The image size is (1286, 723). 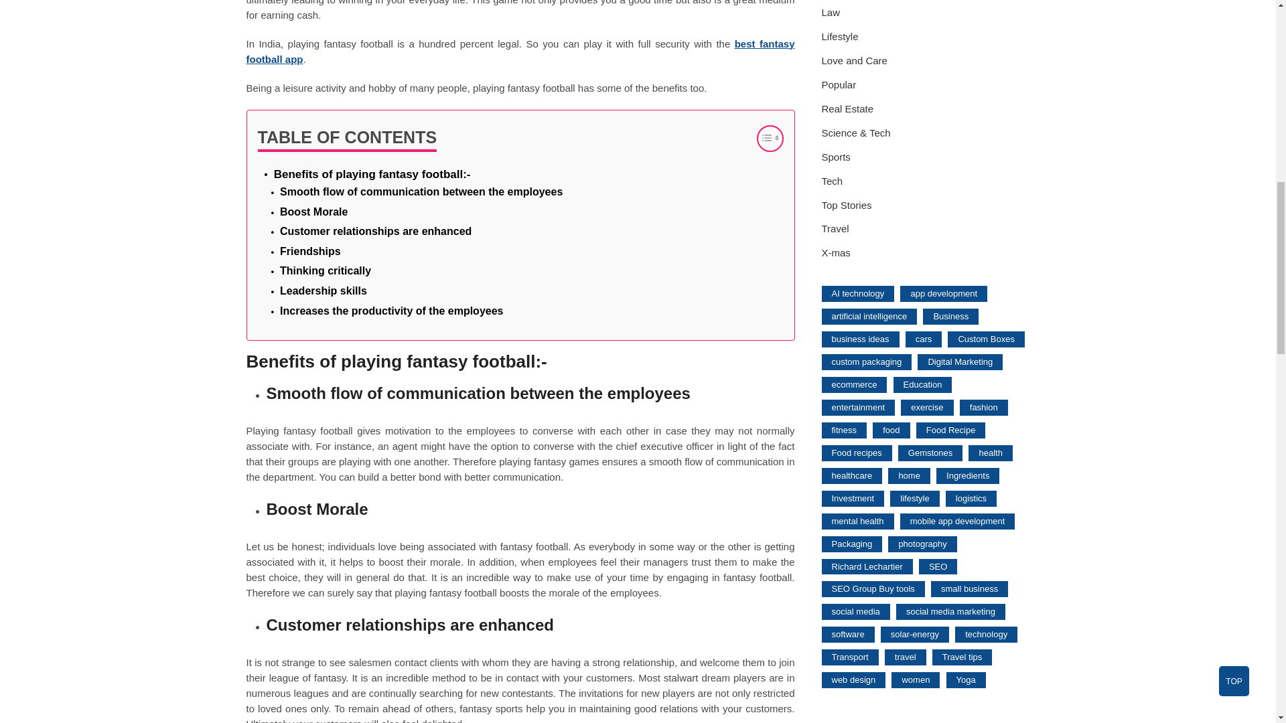 I want to click on Boost Morale, so click(x=313, y=212).